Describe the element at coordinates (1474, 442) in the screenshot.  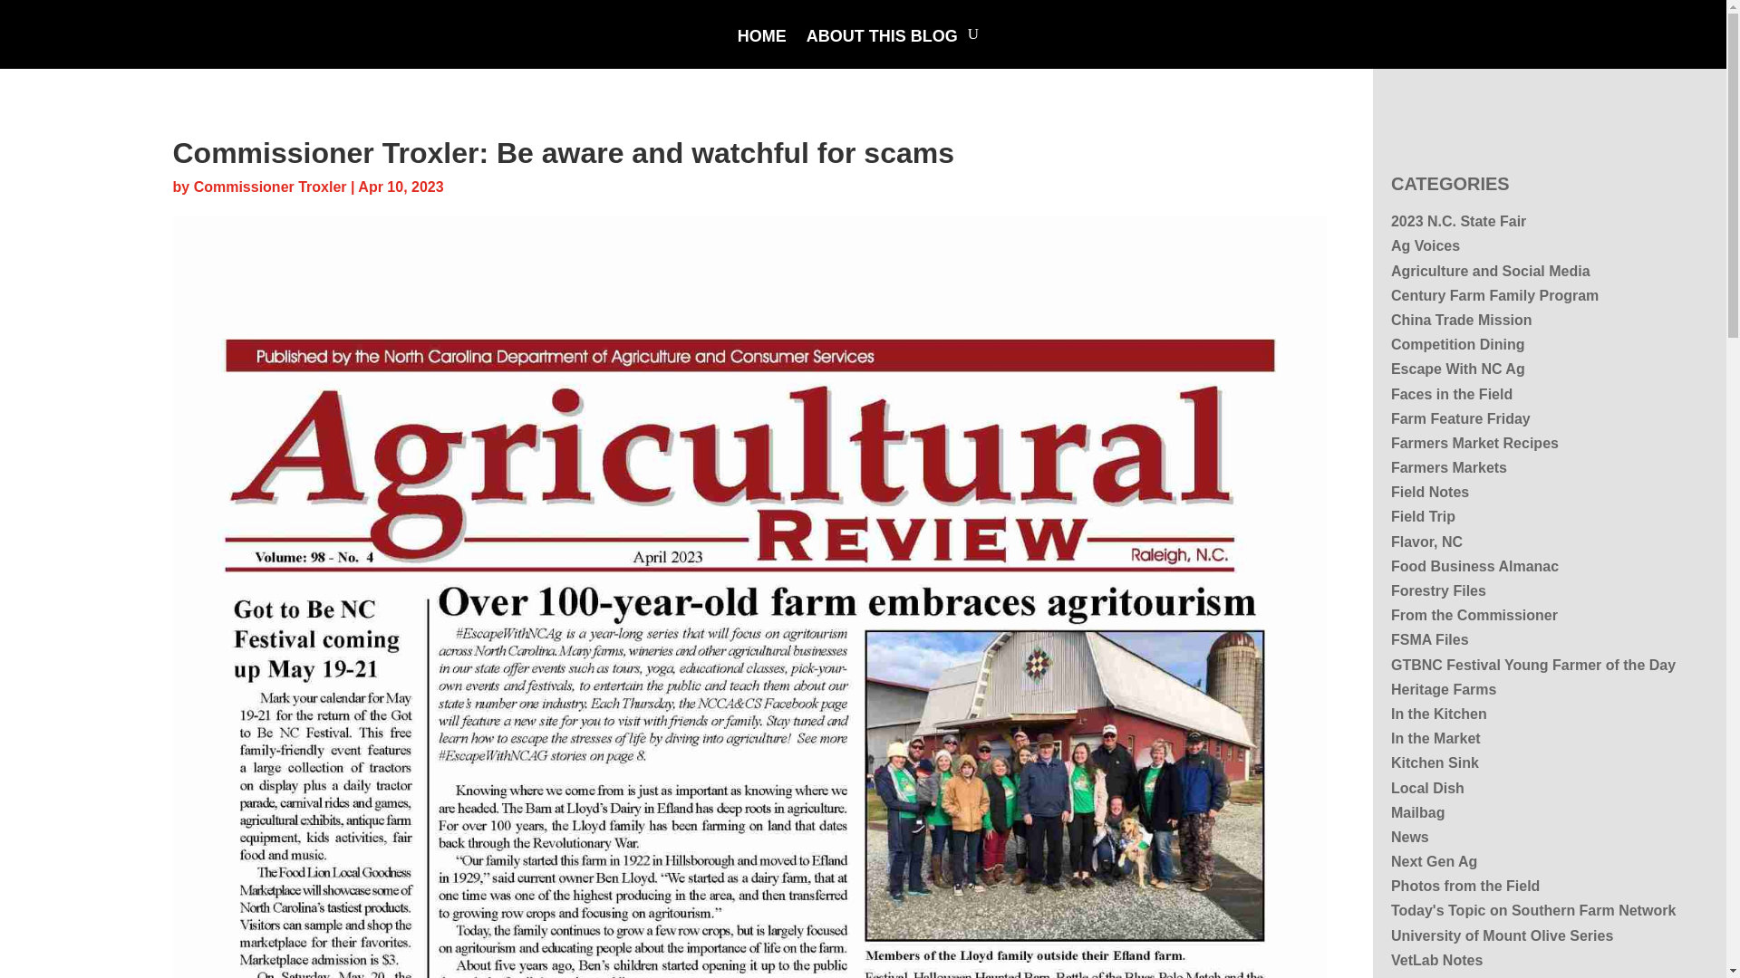
I see `Farmers Market Recipes` at that location.